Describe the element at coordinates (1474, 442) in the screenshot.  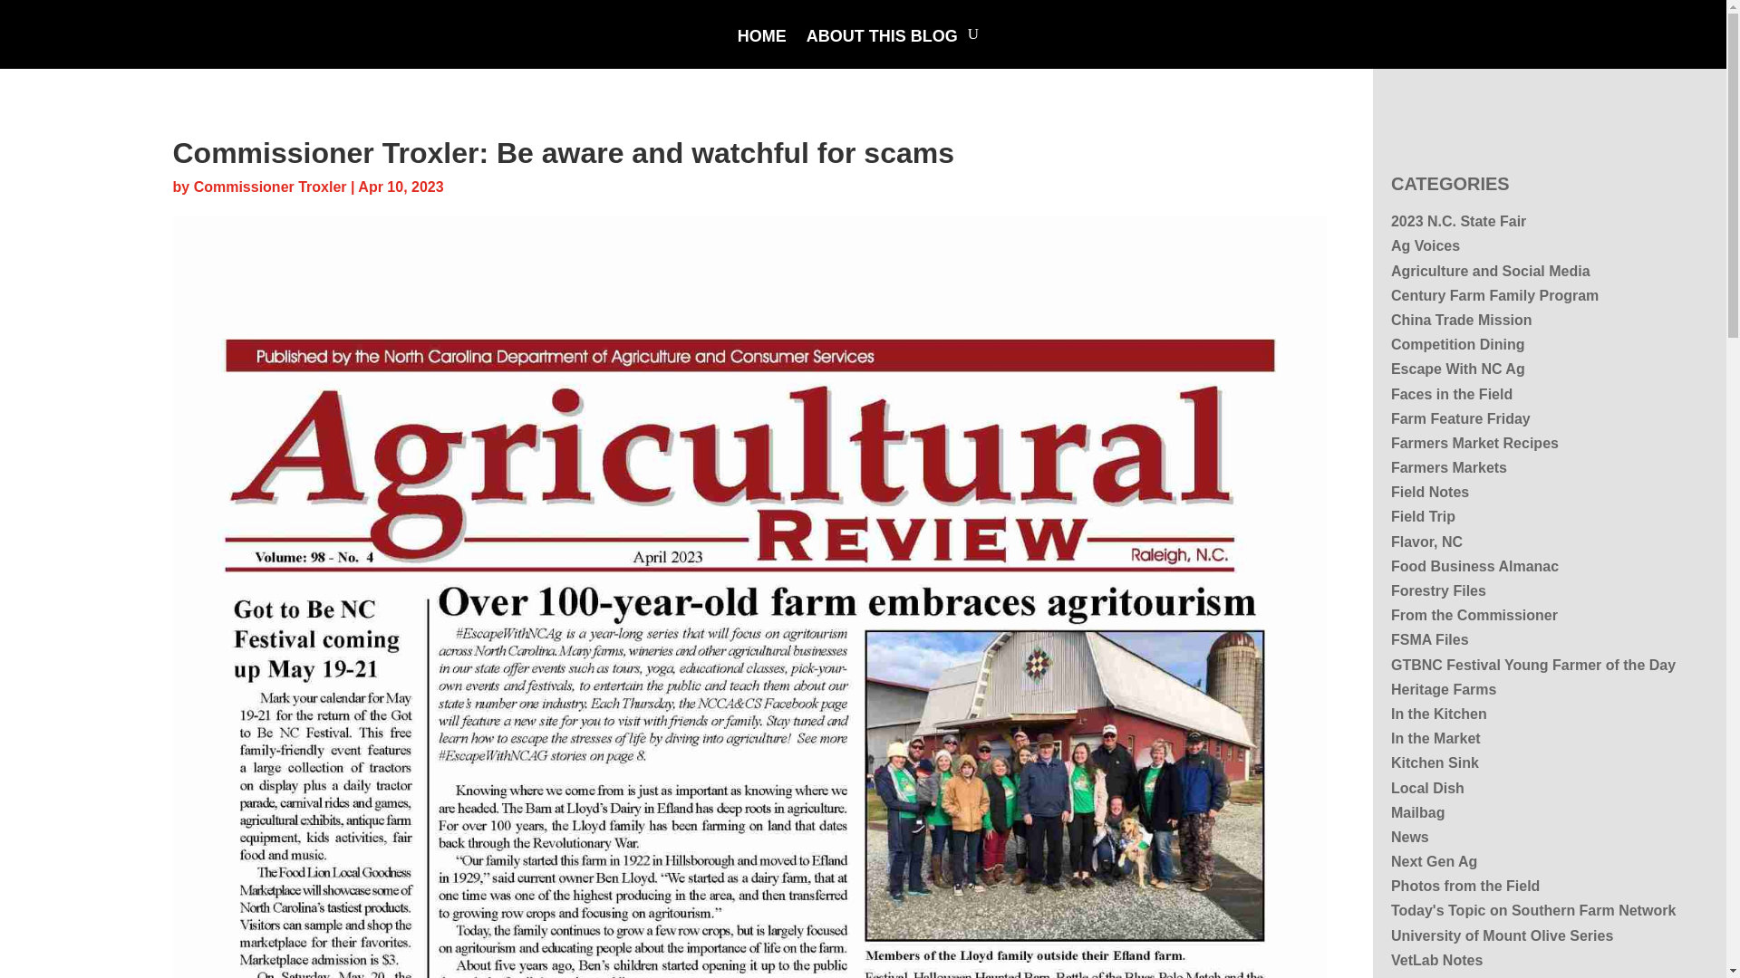
I see `Farmers Market Recipes` at that location.